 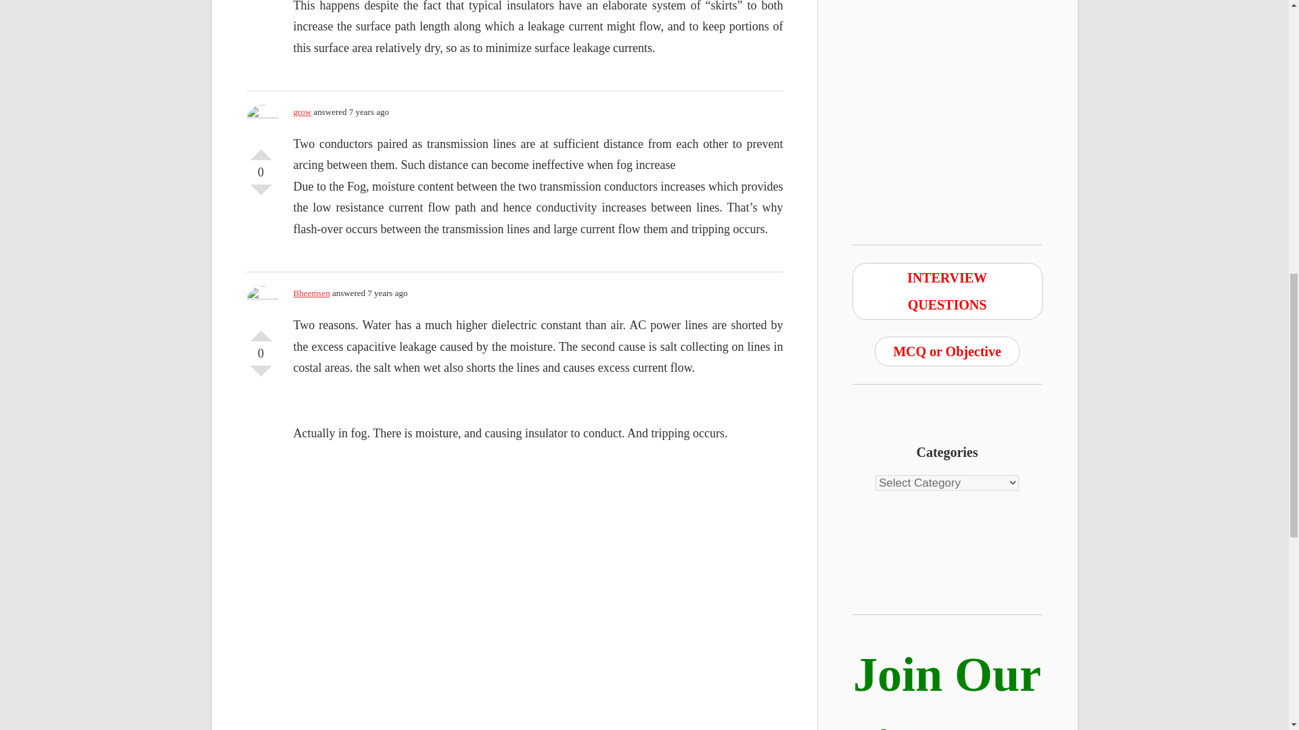 What do you see at coordinates (311, 292) in the screenshot?
I see `Bheemsen` at bounding box center [311, 292].